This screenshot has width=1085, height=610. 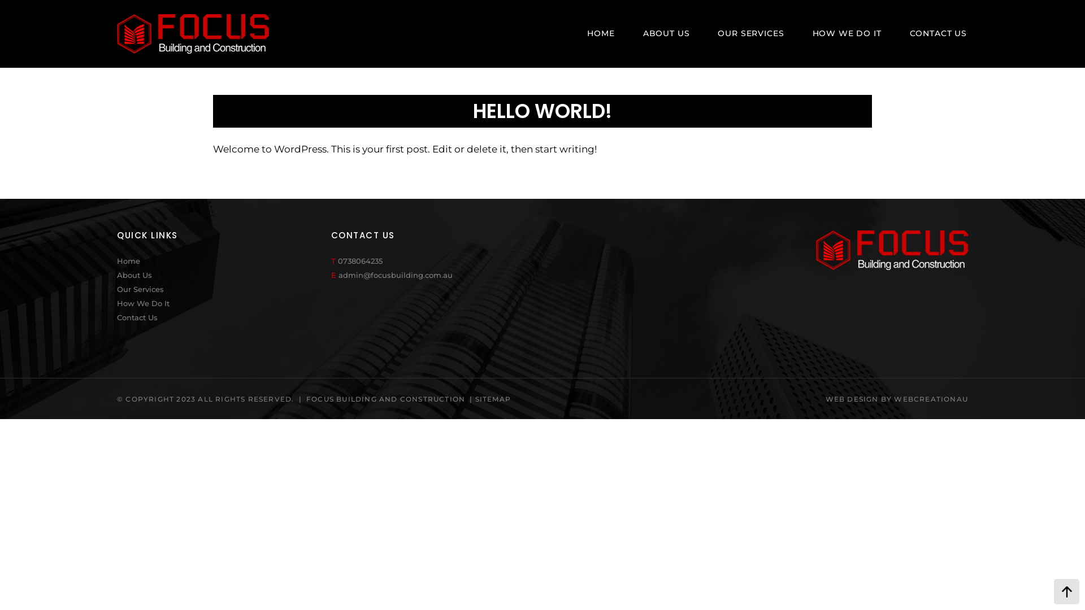 I want to click on CONTACT US, so click(x=938, y=34).